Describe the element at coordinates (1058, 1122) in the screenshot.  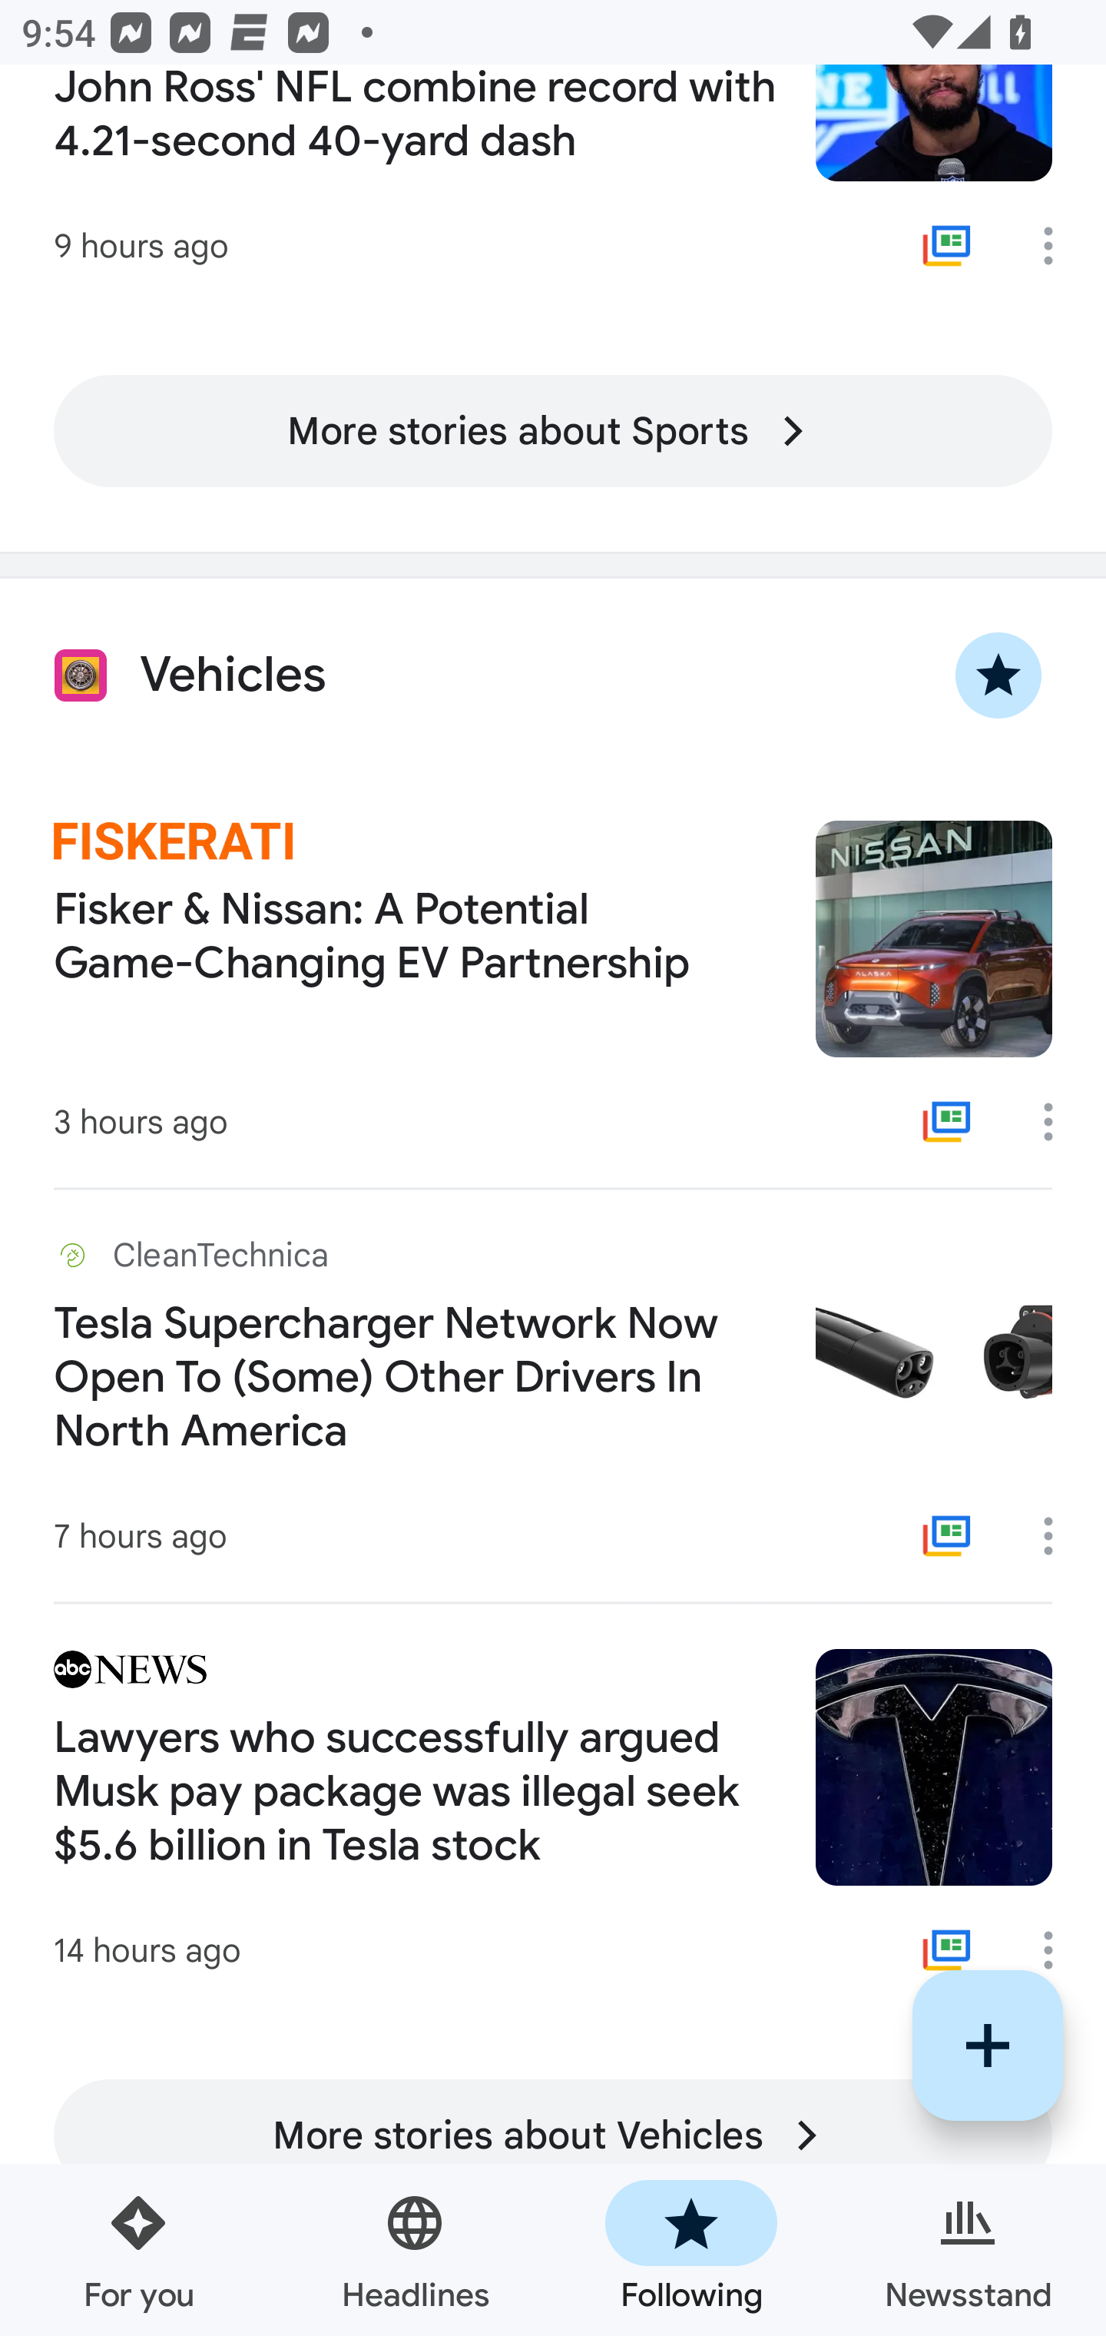
I see `More options` at that location.